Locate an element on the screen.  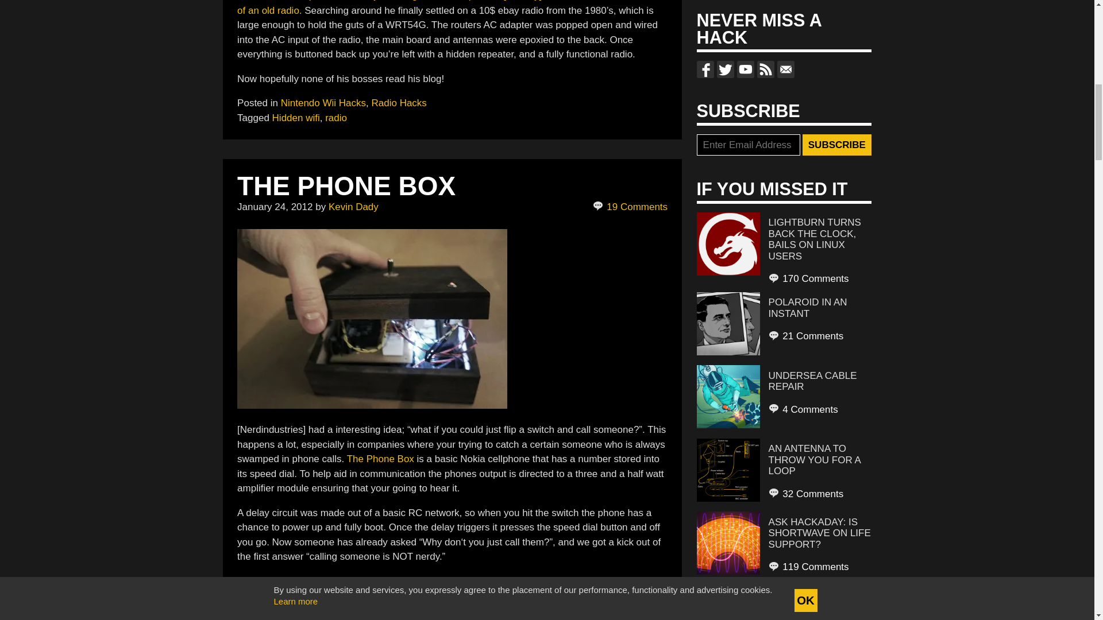
Radio Hacks is located at coordinates (398, 103).